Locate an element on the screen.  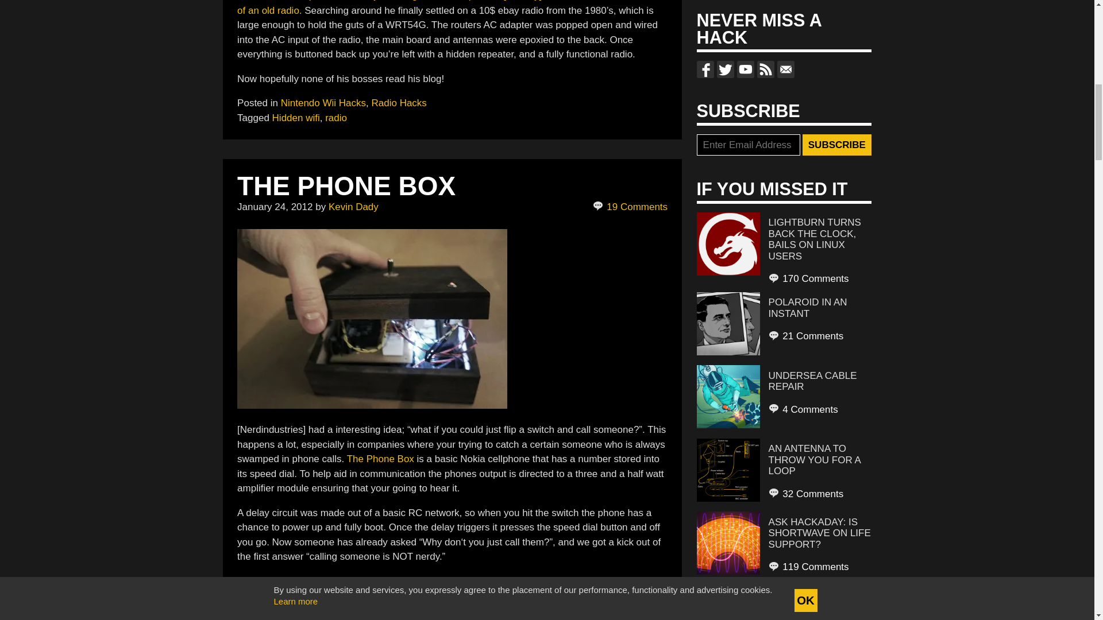
Radio Hacks is located at coordinates (398, 103).